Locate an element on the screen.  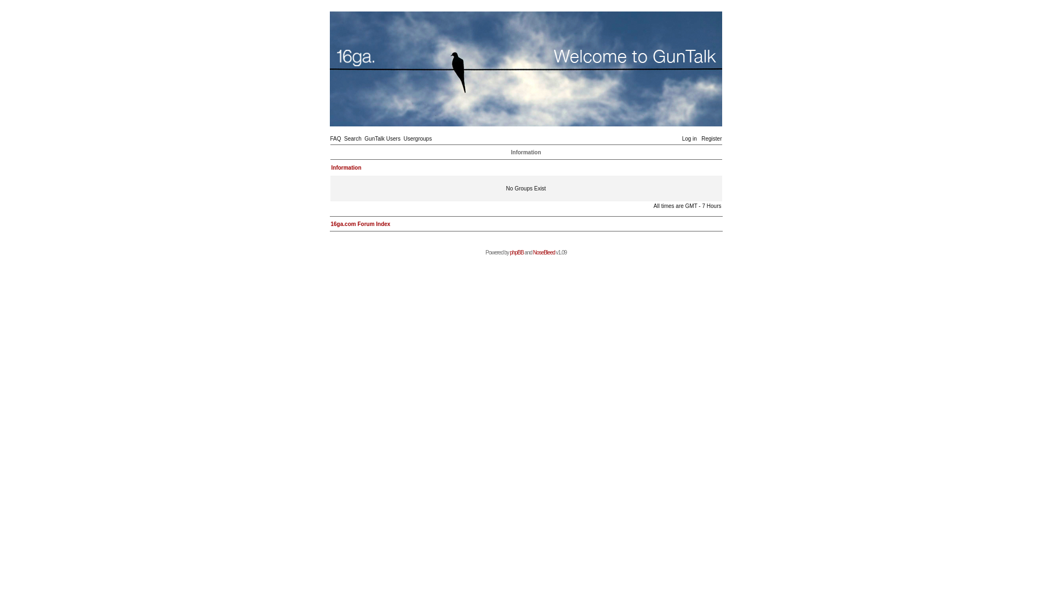
Search is located at coordinates (353, 139).